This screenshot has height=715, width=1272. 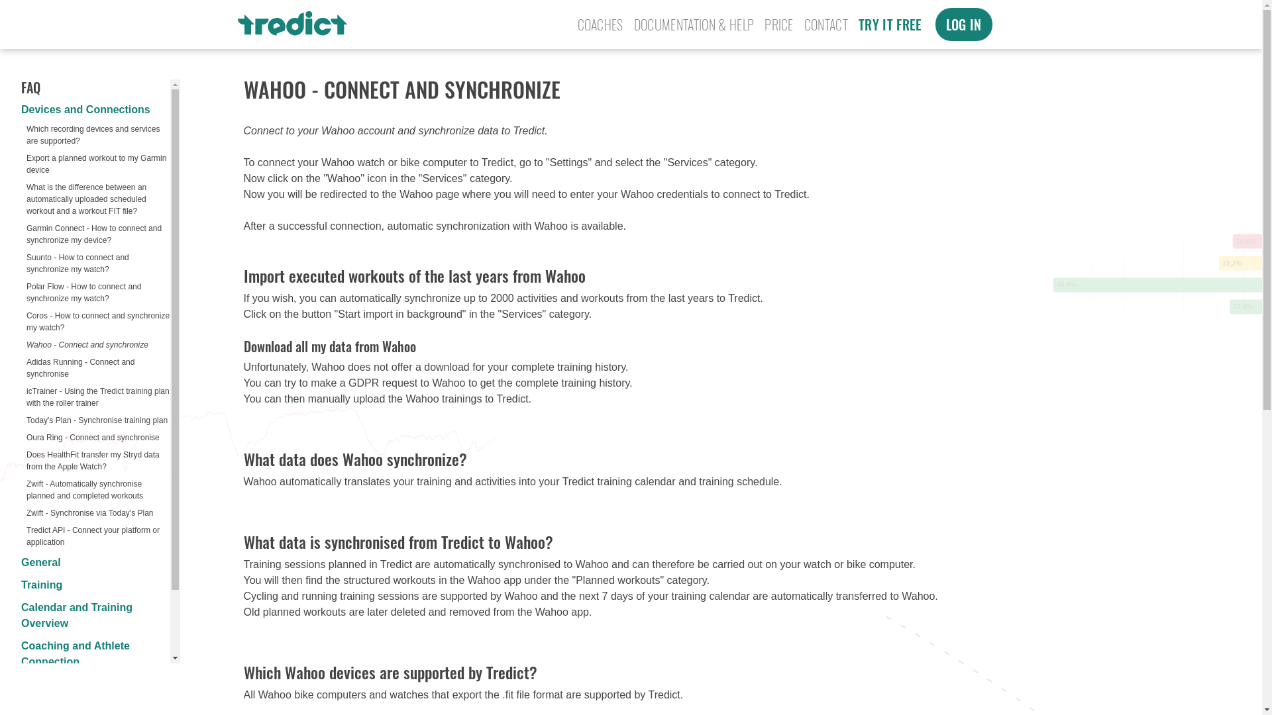 What do you see at coordinates (83, 292) in the screenshot?
I see `Polar Flow - How to connect and synchronize my watch?` at bounding box center [83, 292].